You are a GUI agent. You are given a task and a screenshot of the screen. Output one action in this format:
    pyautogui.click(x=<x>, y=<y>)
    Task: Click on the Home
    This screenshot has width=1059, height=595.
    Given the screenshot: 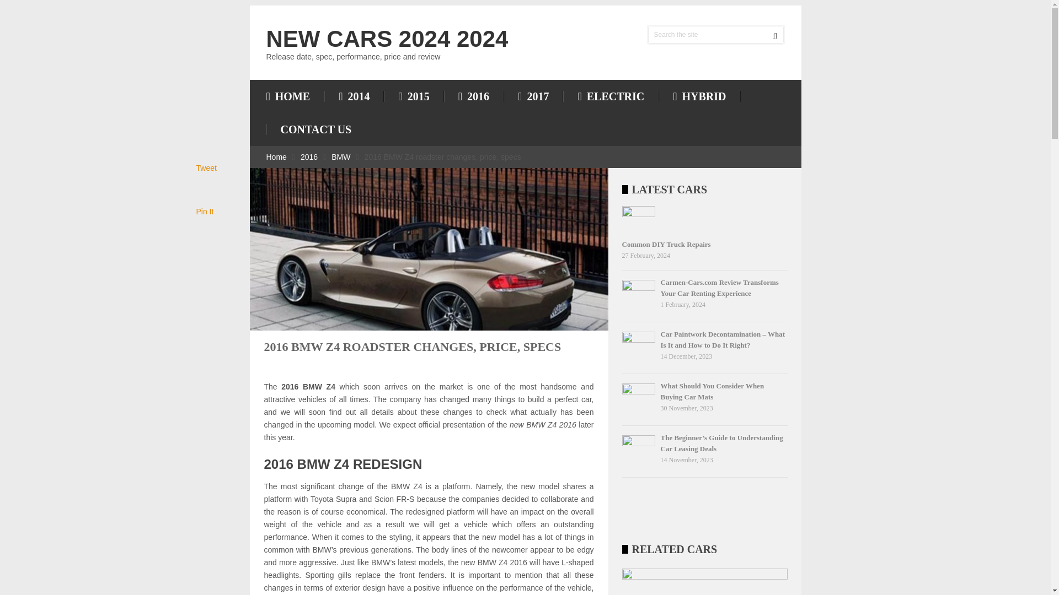 What is the action you would take?
    pyautogui.click(x=276, y=156)
    